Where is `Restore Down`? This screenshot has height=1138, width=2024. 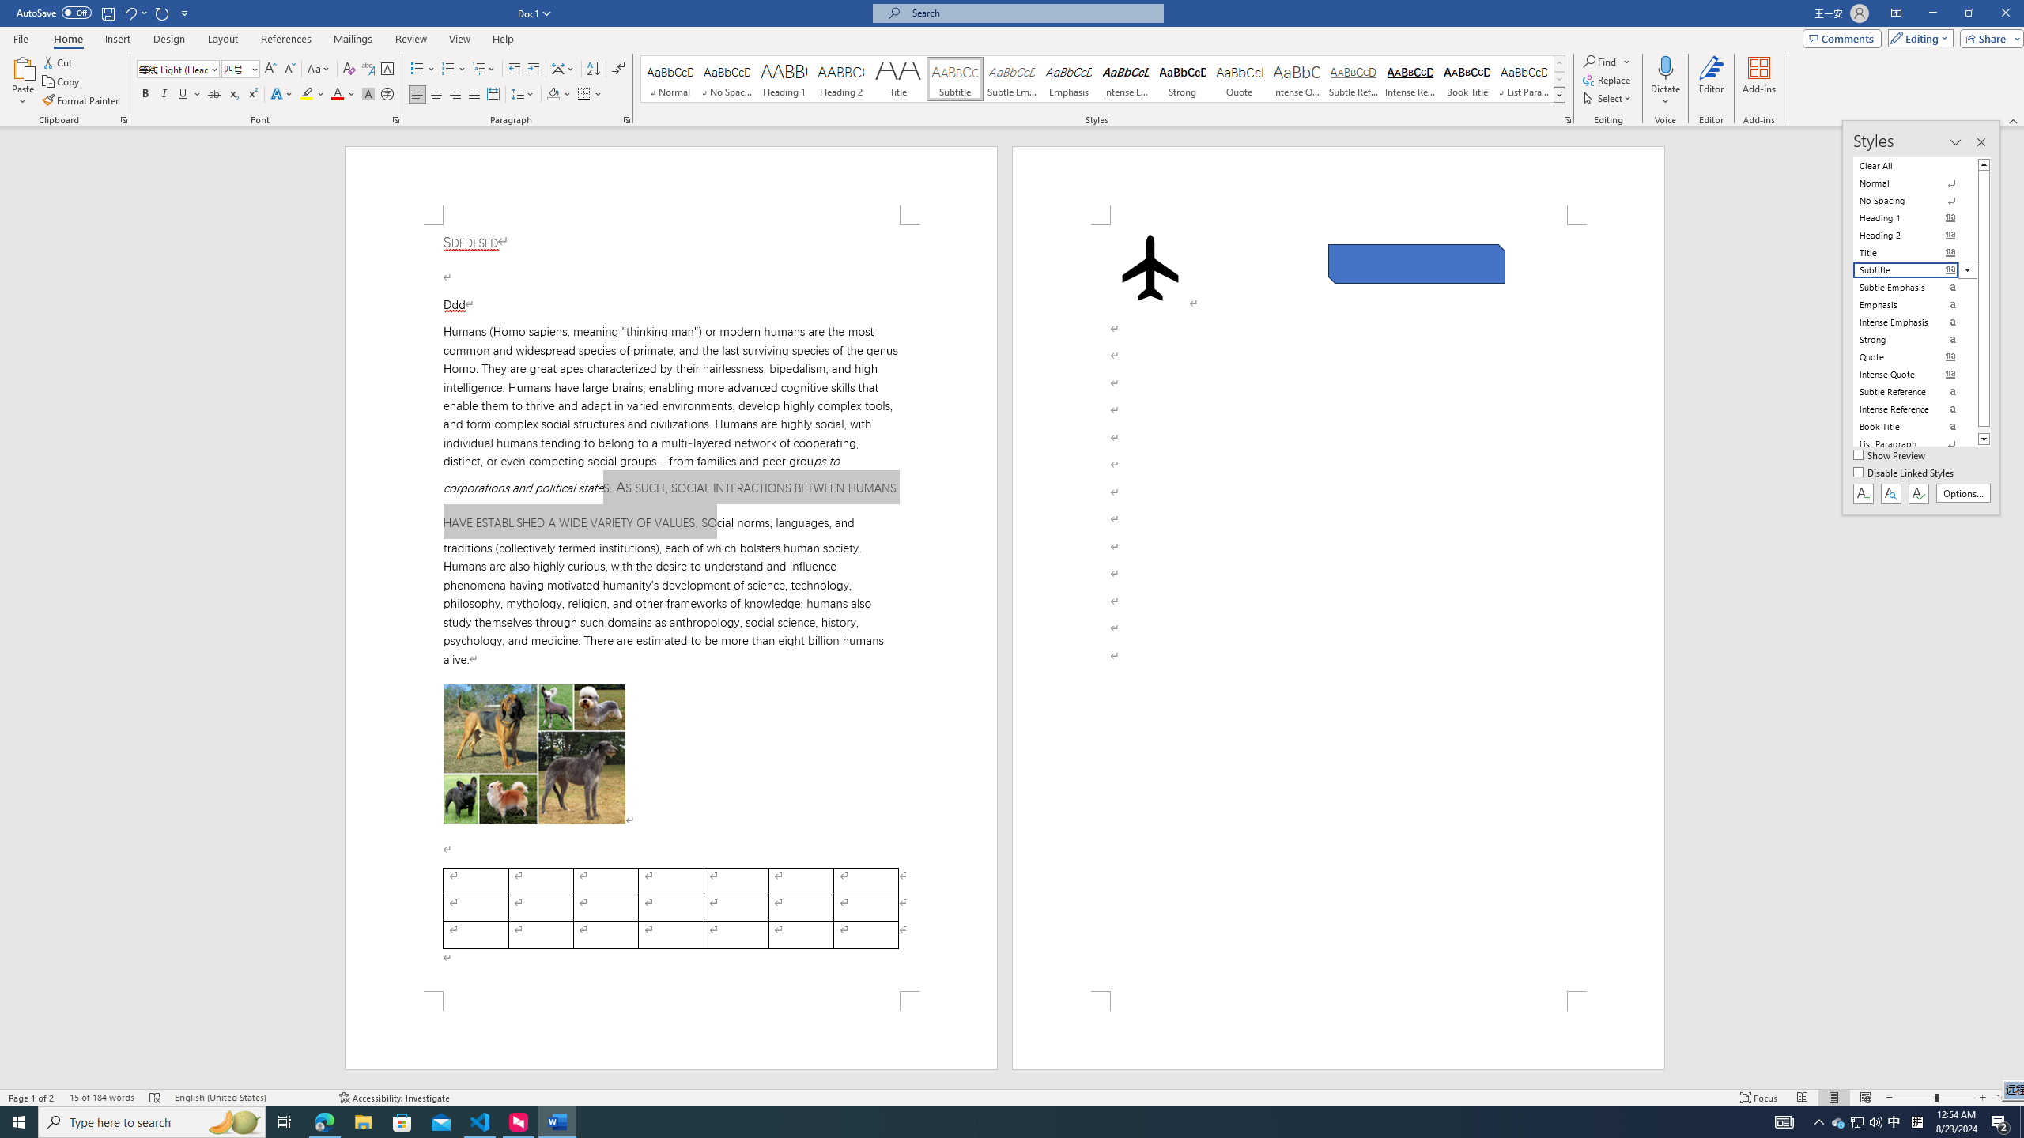
Restore Down is located at coordinates (1969, 13).